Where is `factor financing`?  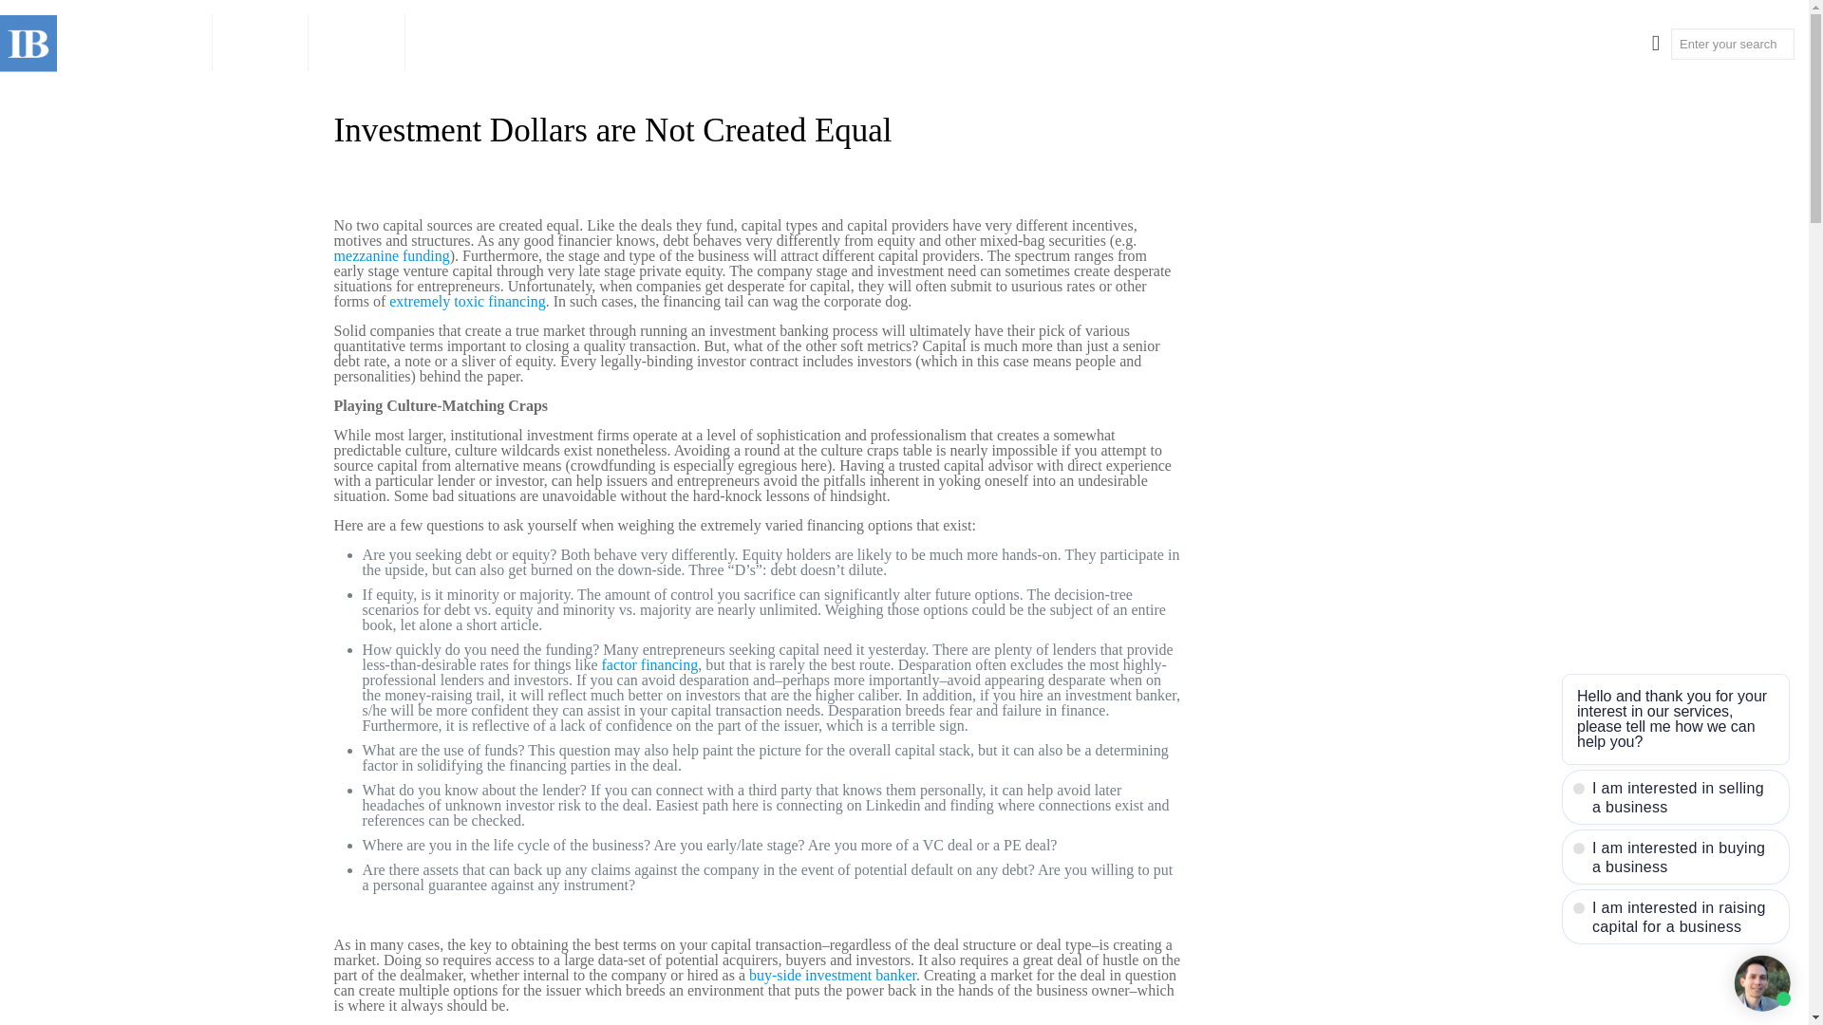 factor financing is located at coordinates (648, 664).